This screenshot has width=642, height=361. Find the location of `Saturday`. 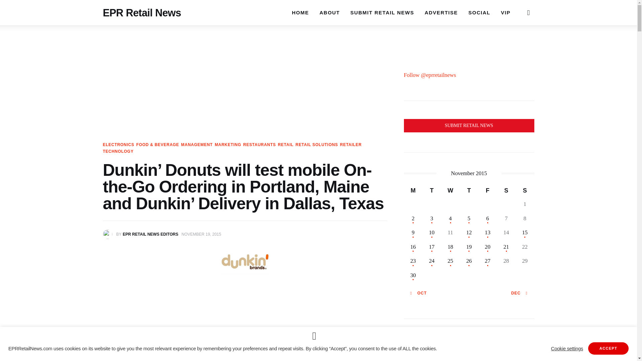

Saturday is located at coordinates (506, 190).